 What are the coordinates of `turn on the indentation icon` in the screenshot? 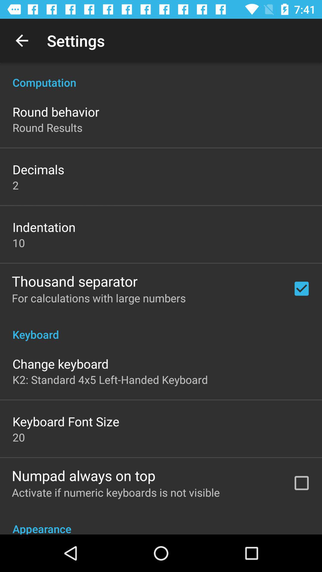 It's located at (44, 227).